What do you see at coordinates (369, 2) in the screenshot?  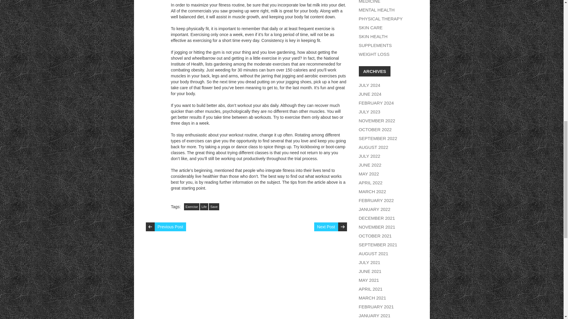 I see `MEDICINE` at bounding box center [369, 2].